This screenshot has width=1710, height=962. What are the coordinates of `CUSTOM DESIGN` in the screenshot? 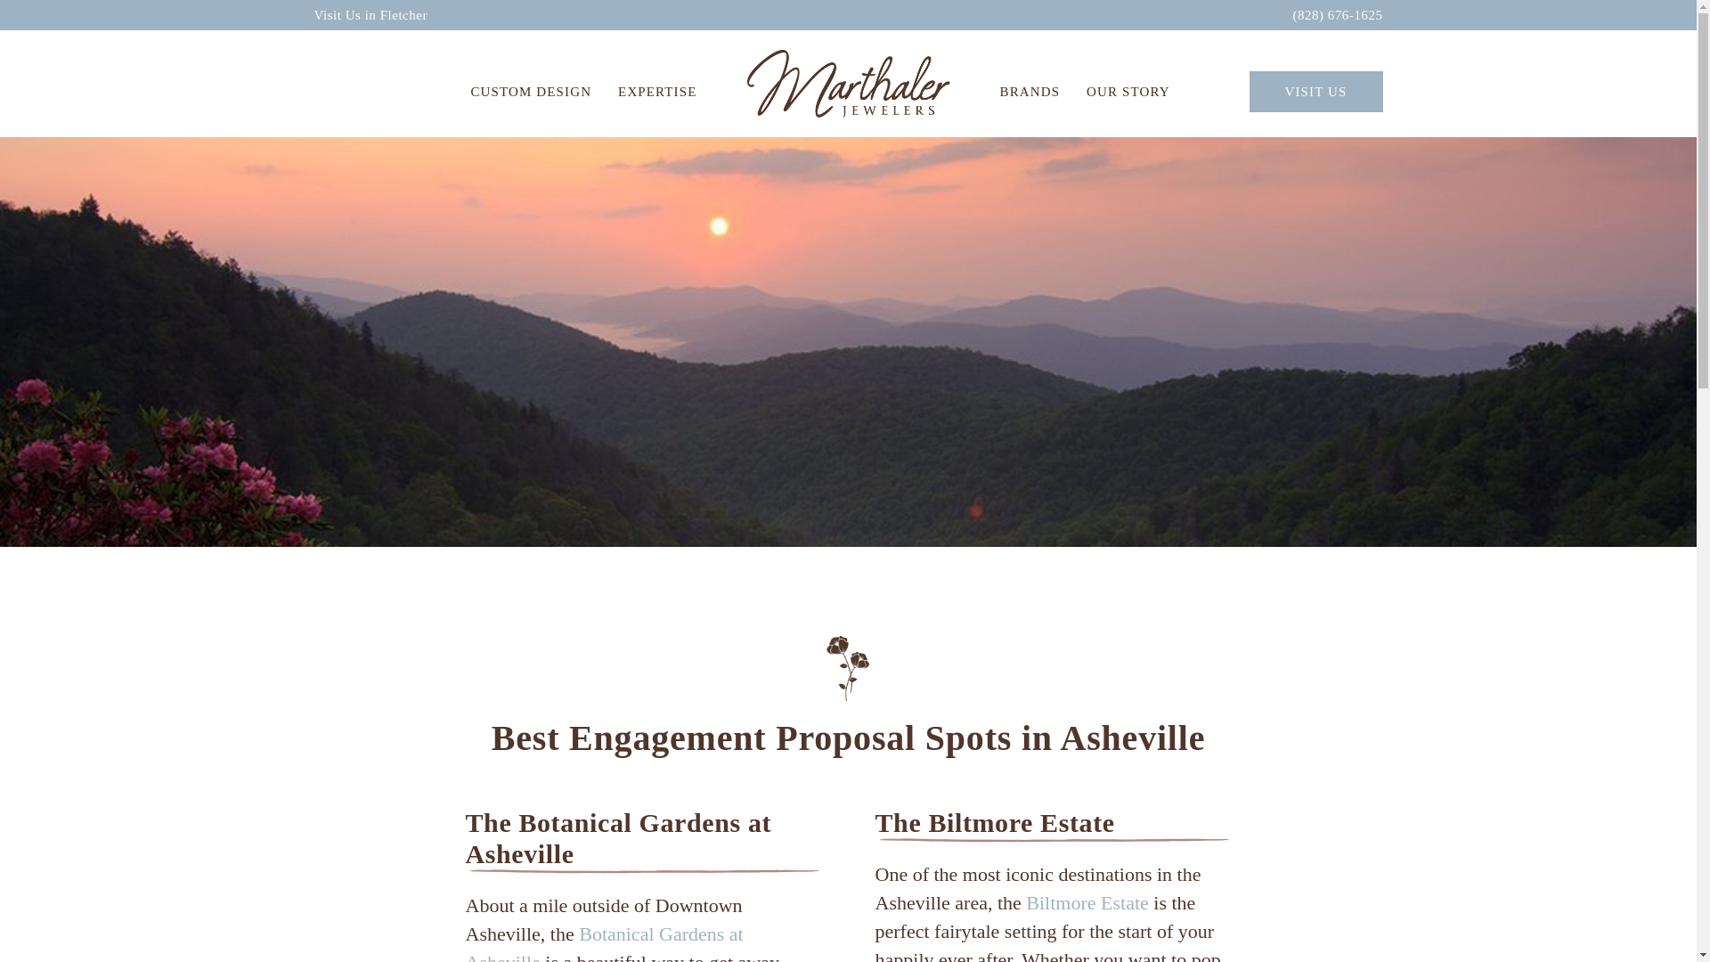 It's located at (531, 91).